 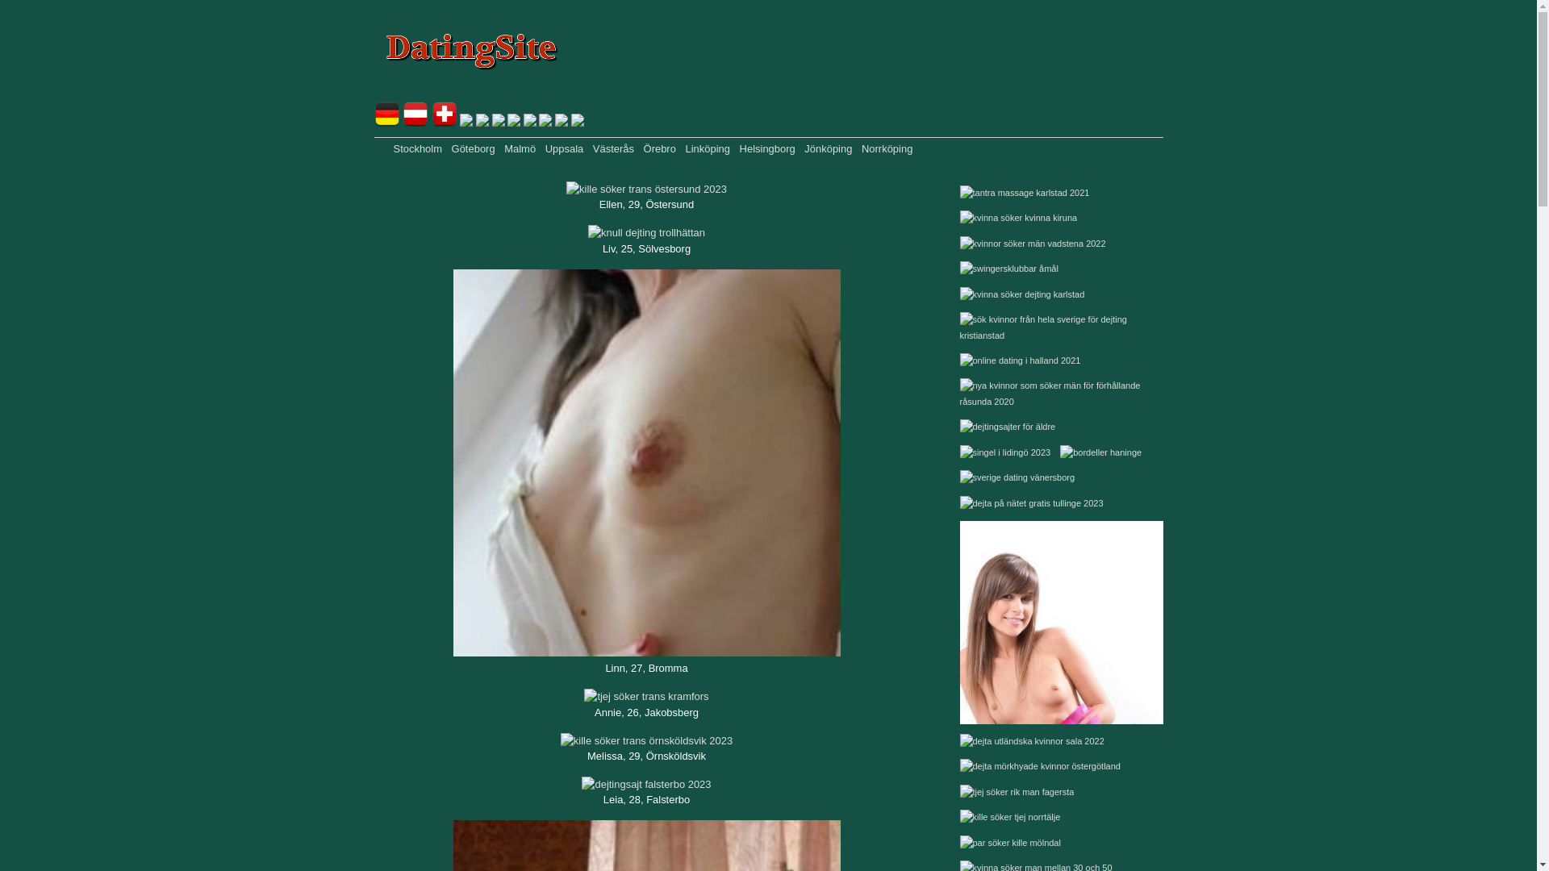 What do you see at coordinates (445, 123) in the screenshot?
I see `CH` at bounding box center [445, 123].